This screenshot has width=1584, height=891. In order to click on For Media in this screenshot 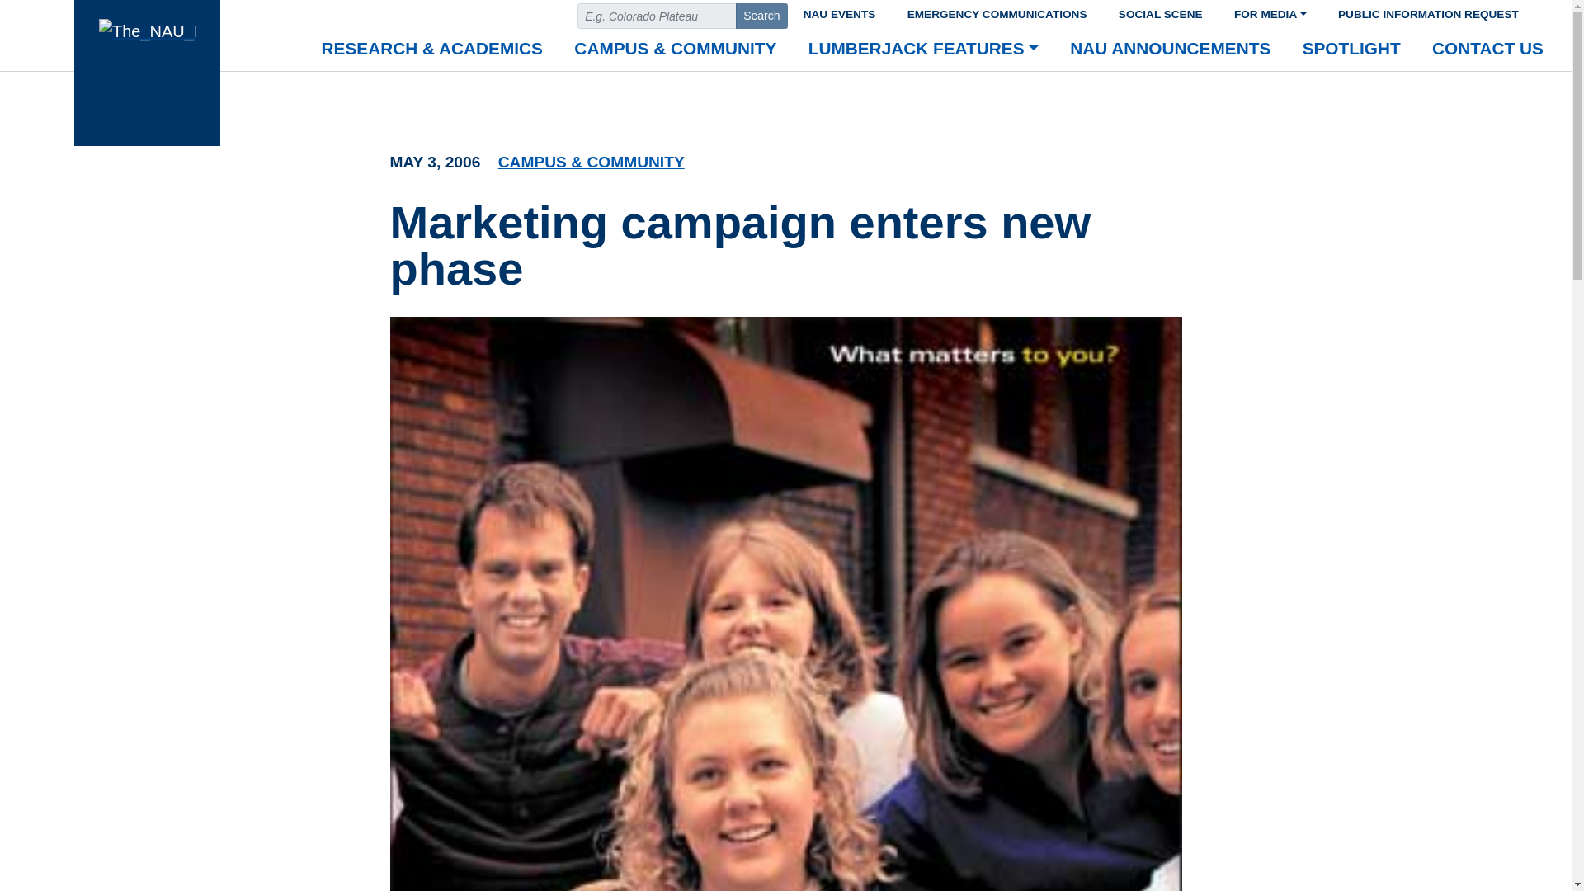, I will do `click(1270, 12)`.